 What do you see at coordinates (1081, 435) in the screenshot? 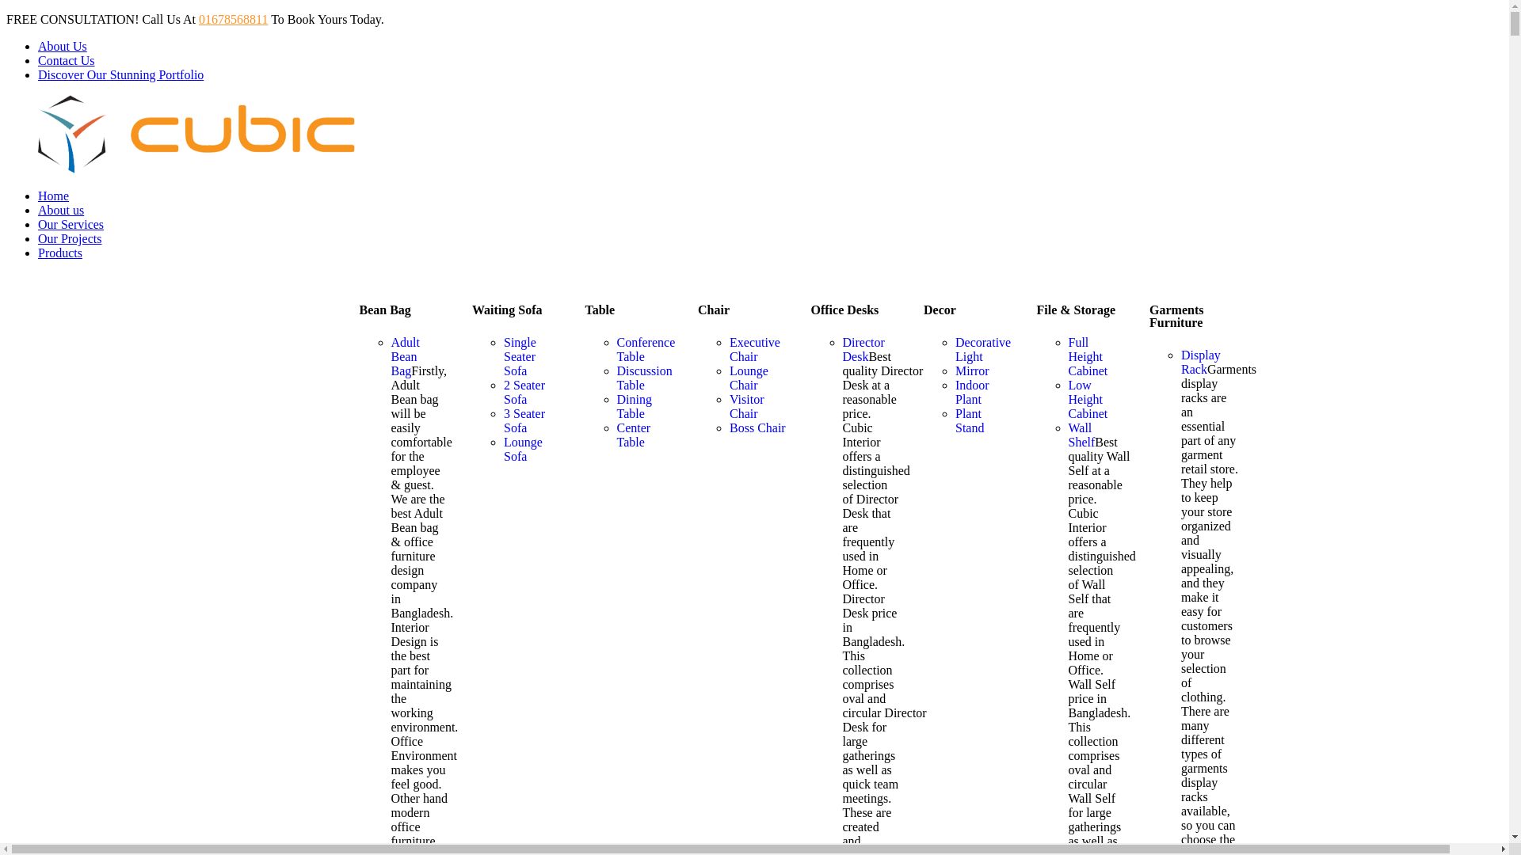
I see `Wall Shelf` at bounding box center [1081, 435].